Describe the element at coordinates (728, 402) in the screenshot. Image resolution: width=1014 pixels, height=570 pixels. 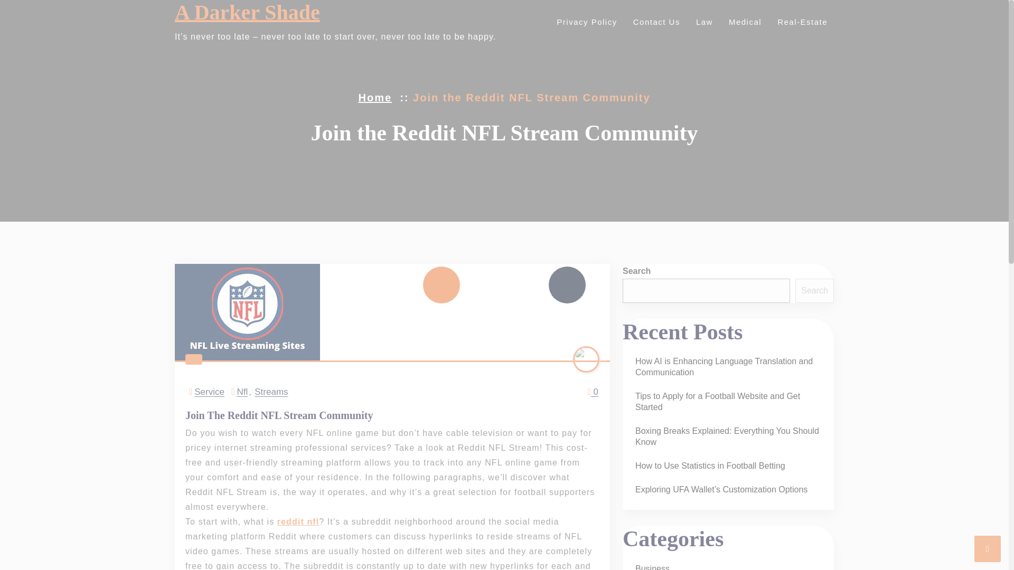
I see `Tips to Apply for a Football Website and Get Started` at that location.